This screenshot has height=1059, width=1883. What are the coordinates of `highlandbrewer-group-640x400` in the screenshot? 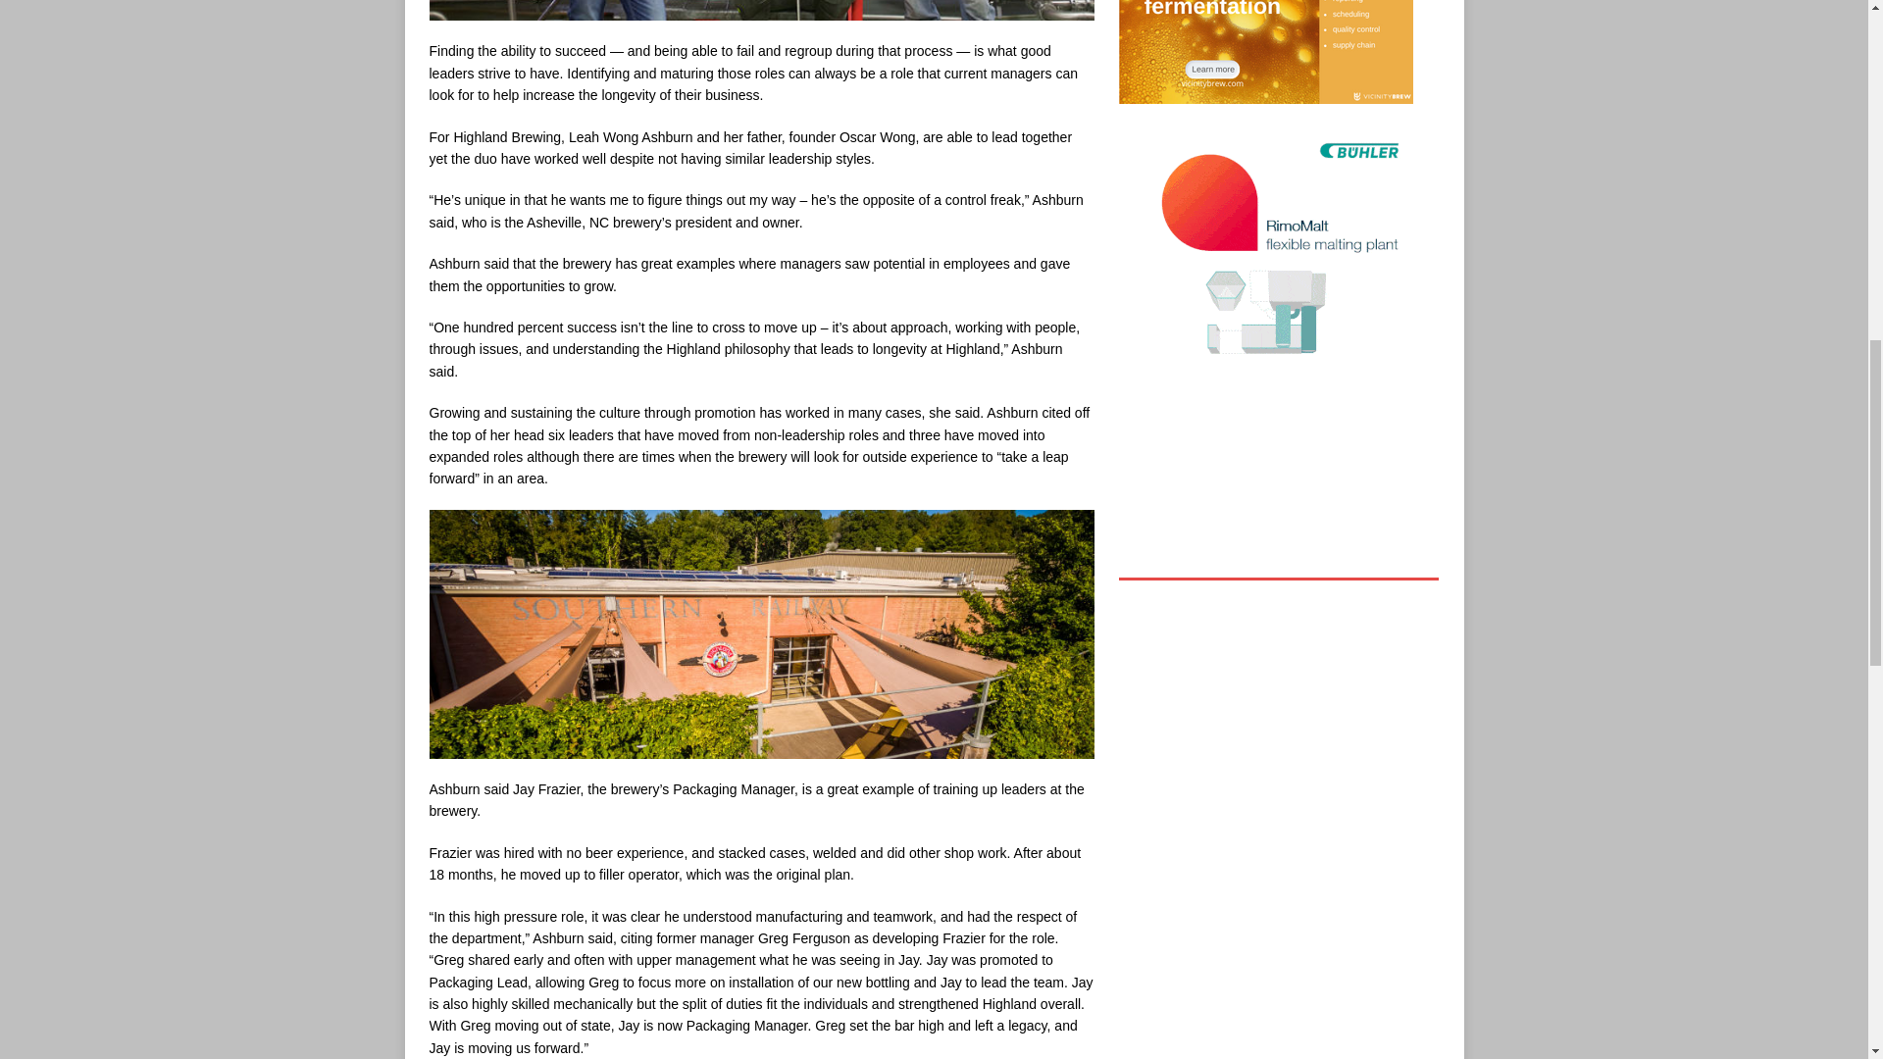 It's located at (761, 10).